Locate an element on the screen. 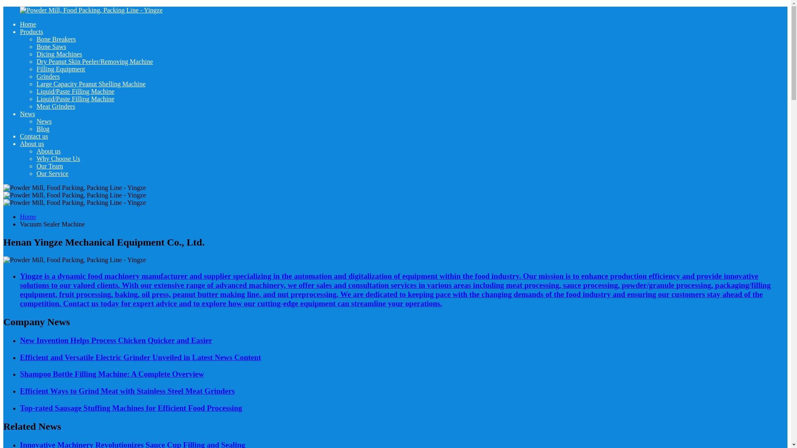 The height and width of the screenshot is (448, 797). Grinders is located at coordinates (48, 76).